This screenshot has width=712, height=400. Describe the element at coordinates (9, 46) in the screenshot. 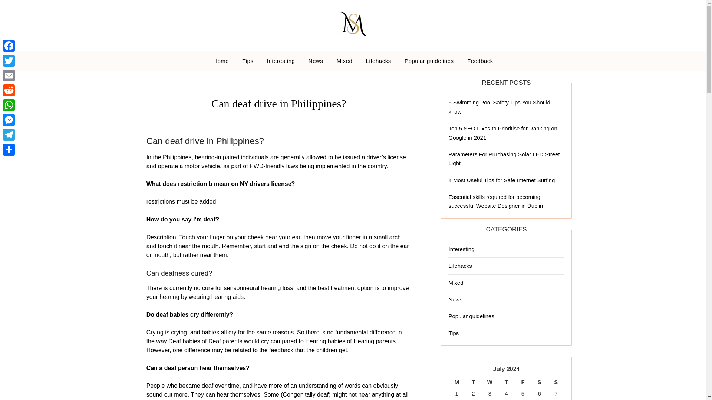

I see `Facebook` at that location.